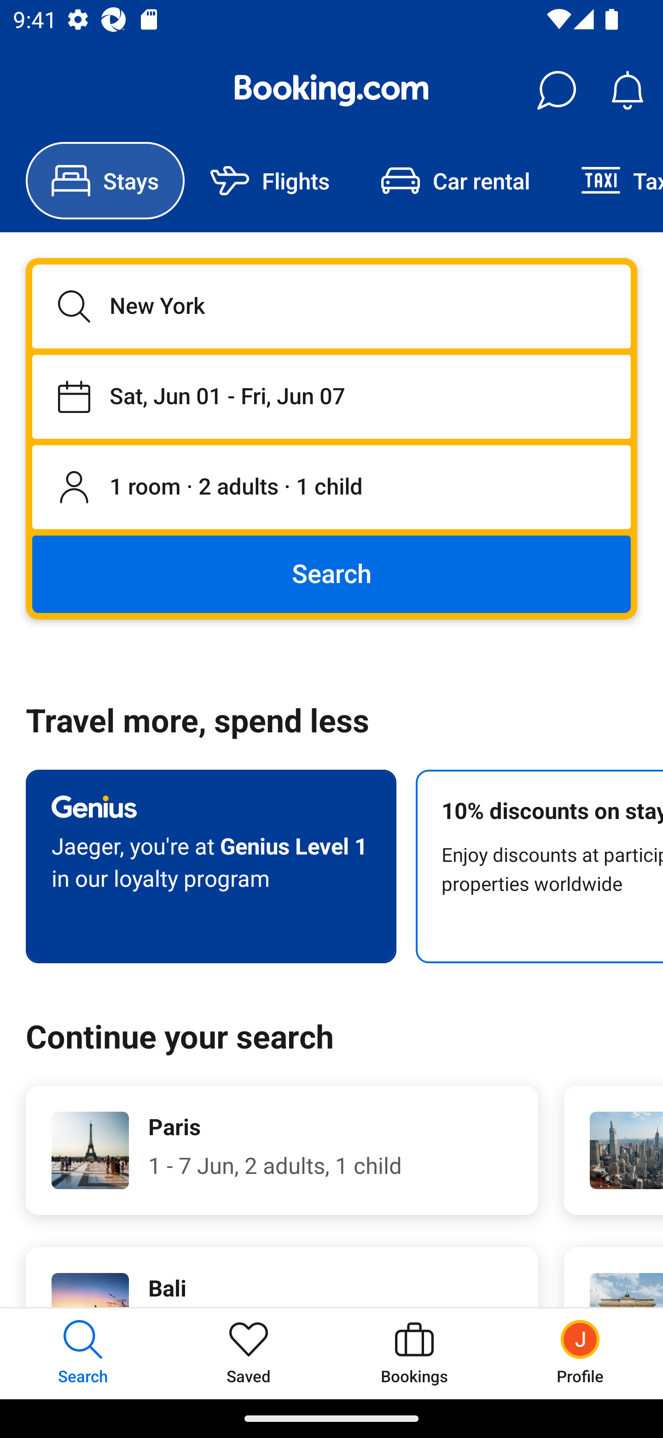  What do you see at coordinates (331, 573) in the screenshot?
I see `Search` at bounding box center [331, 573].